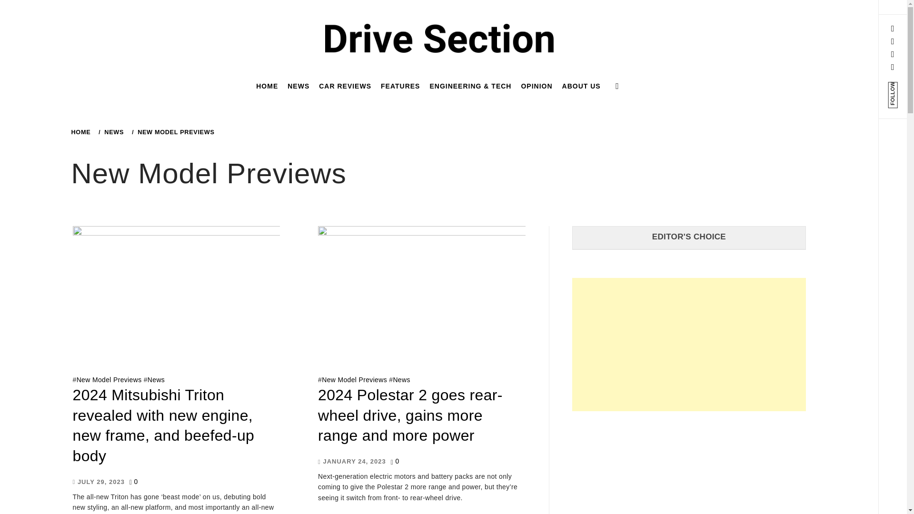 The height and width of the screenshot is (514, 914). Describe the element at coordinates (174, 132) in the screenshot. I see `NEW MODEL PREVIEWS` at that location.